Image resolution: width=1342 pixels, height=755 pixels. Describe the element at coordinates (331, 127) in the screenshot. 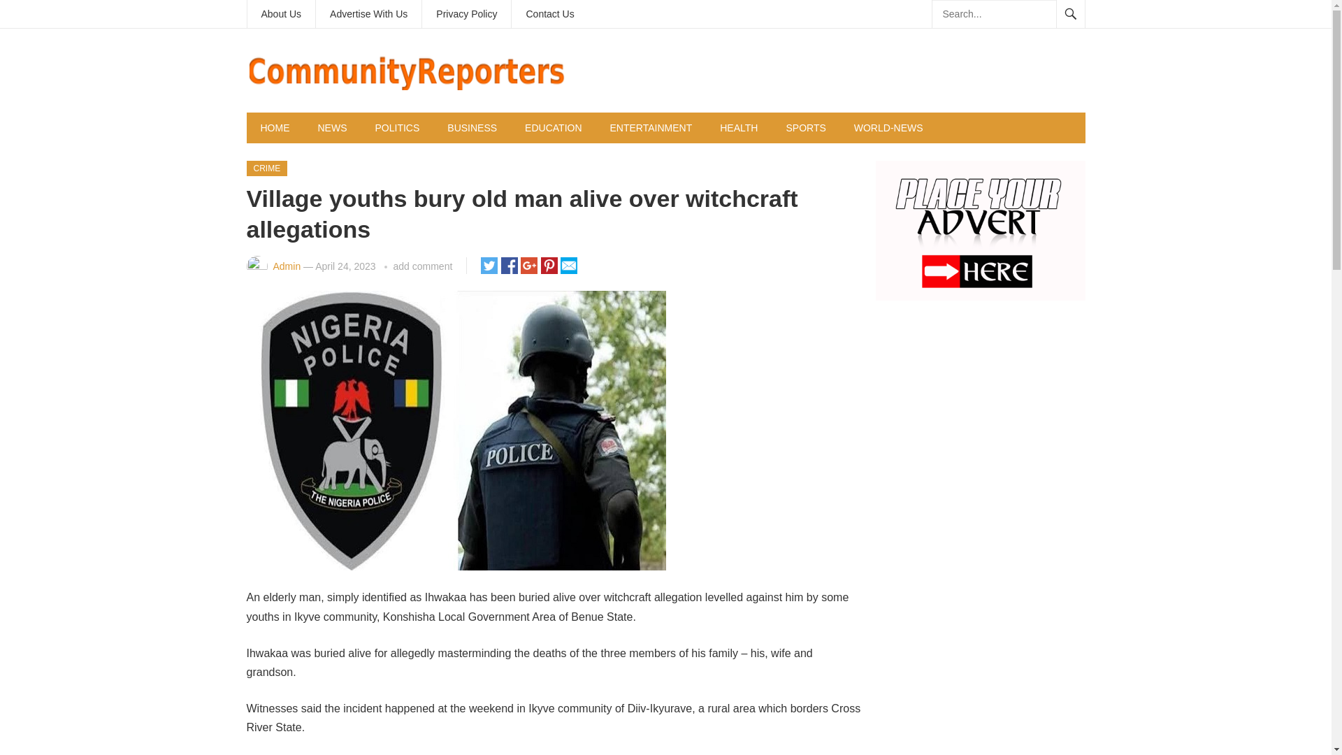

I see `NEWS` at that location.